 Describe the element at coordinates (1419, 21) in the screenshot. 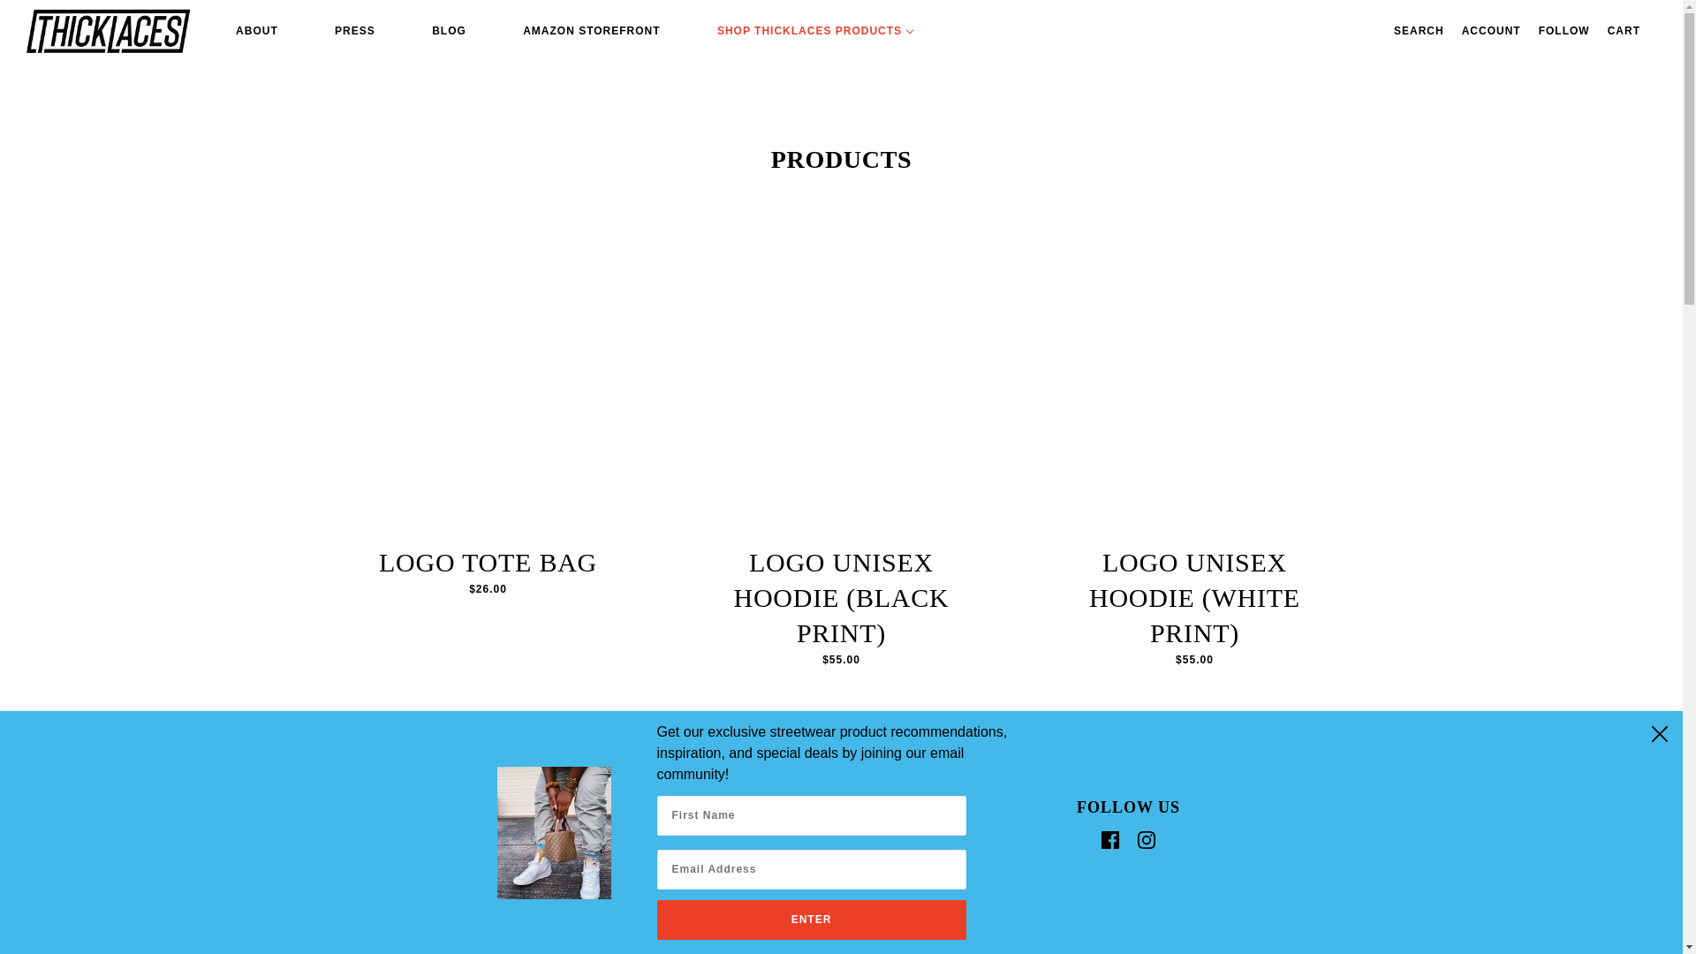

I see `SEARCH` at that location.